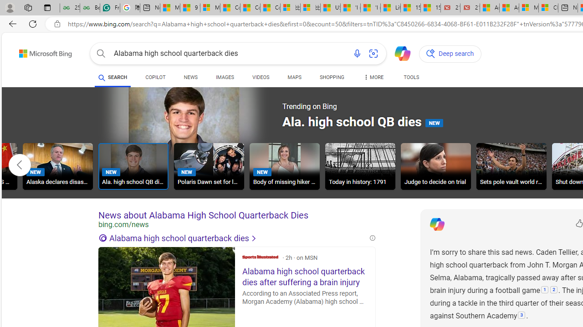 Image resolution: width=583 pixels, height=327 pixels. Describe the element at coordinates (156, 79) in the screenshot. I see `COPILOT` at that location.